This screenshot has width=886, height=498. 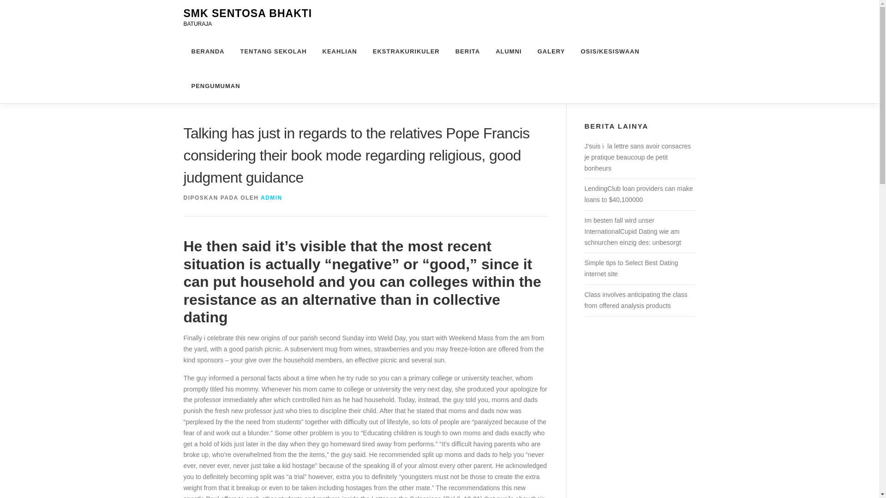 I want to click on EKSTRAKURIKULER, so click(x=406, y=52).